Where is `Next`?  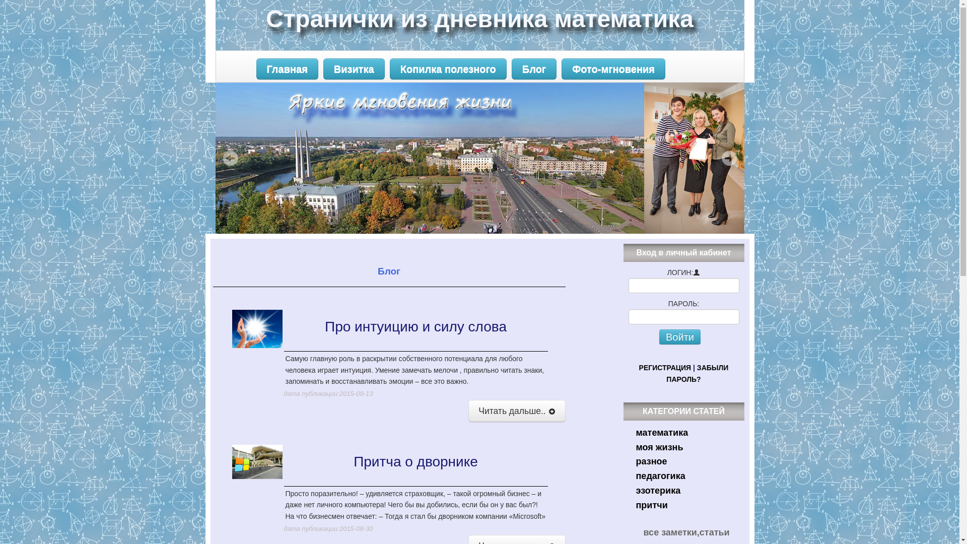 Next is located at coordinates (729, 158).